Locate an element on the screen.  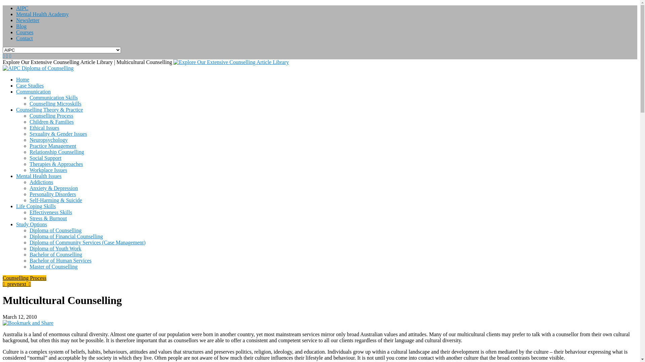
Life Coping Skills is located at coordinates (36, 206).